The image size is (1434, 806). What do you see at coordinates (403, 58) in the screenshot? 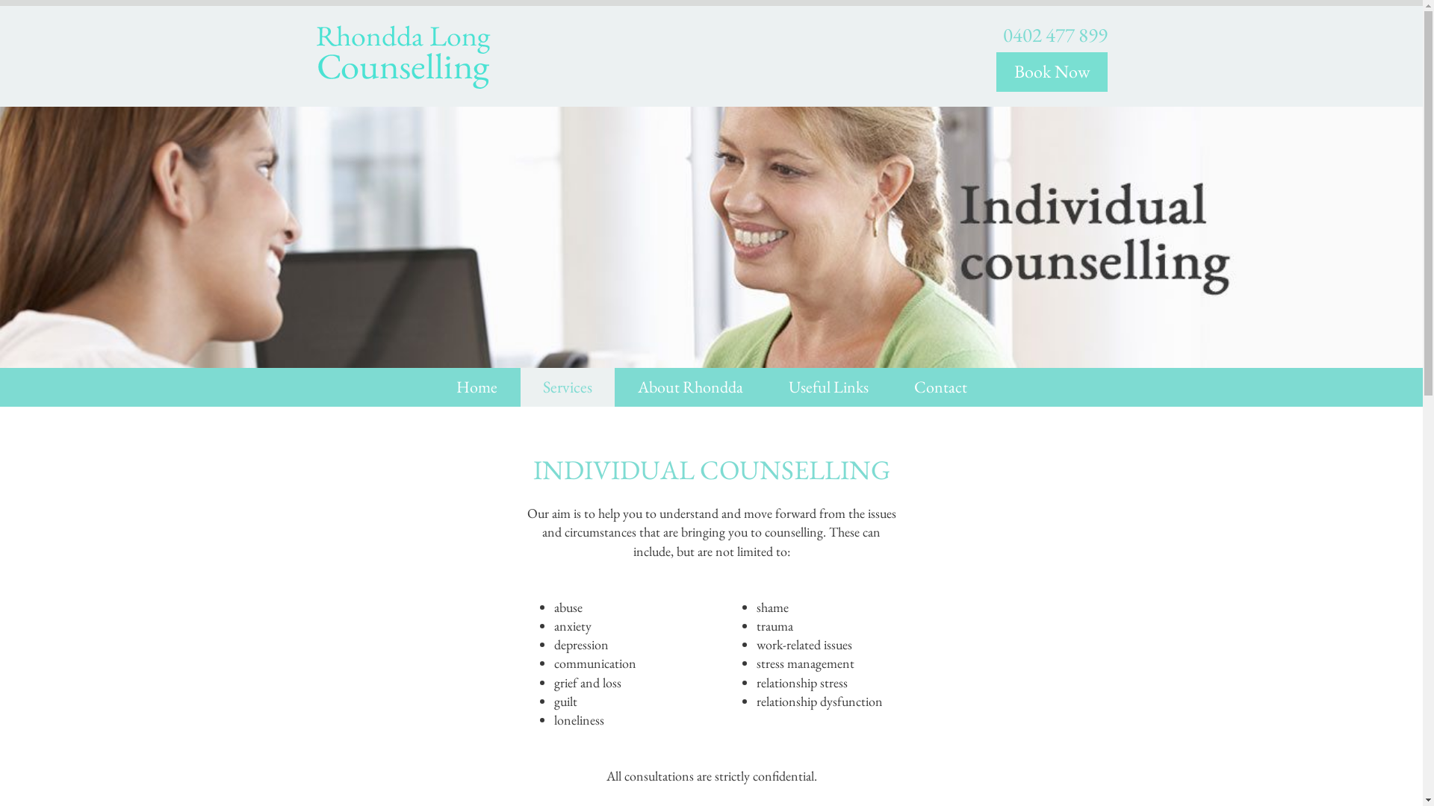
I see `rhondda-long-counselling` at bounding box center [403, 58].